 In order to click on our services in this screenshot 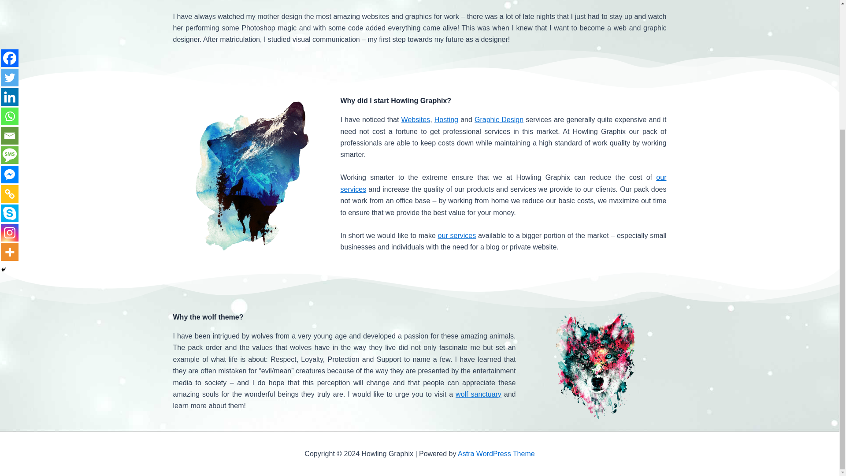, I will do `click(503, 183)`.